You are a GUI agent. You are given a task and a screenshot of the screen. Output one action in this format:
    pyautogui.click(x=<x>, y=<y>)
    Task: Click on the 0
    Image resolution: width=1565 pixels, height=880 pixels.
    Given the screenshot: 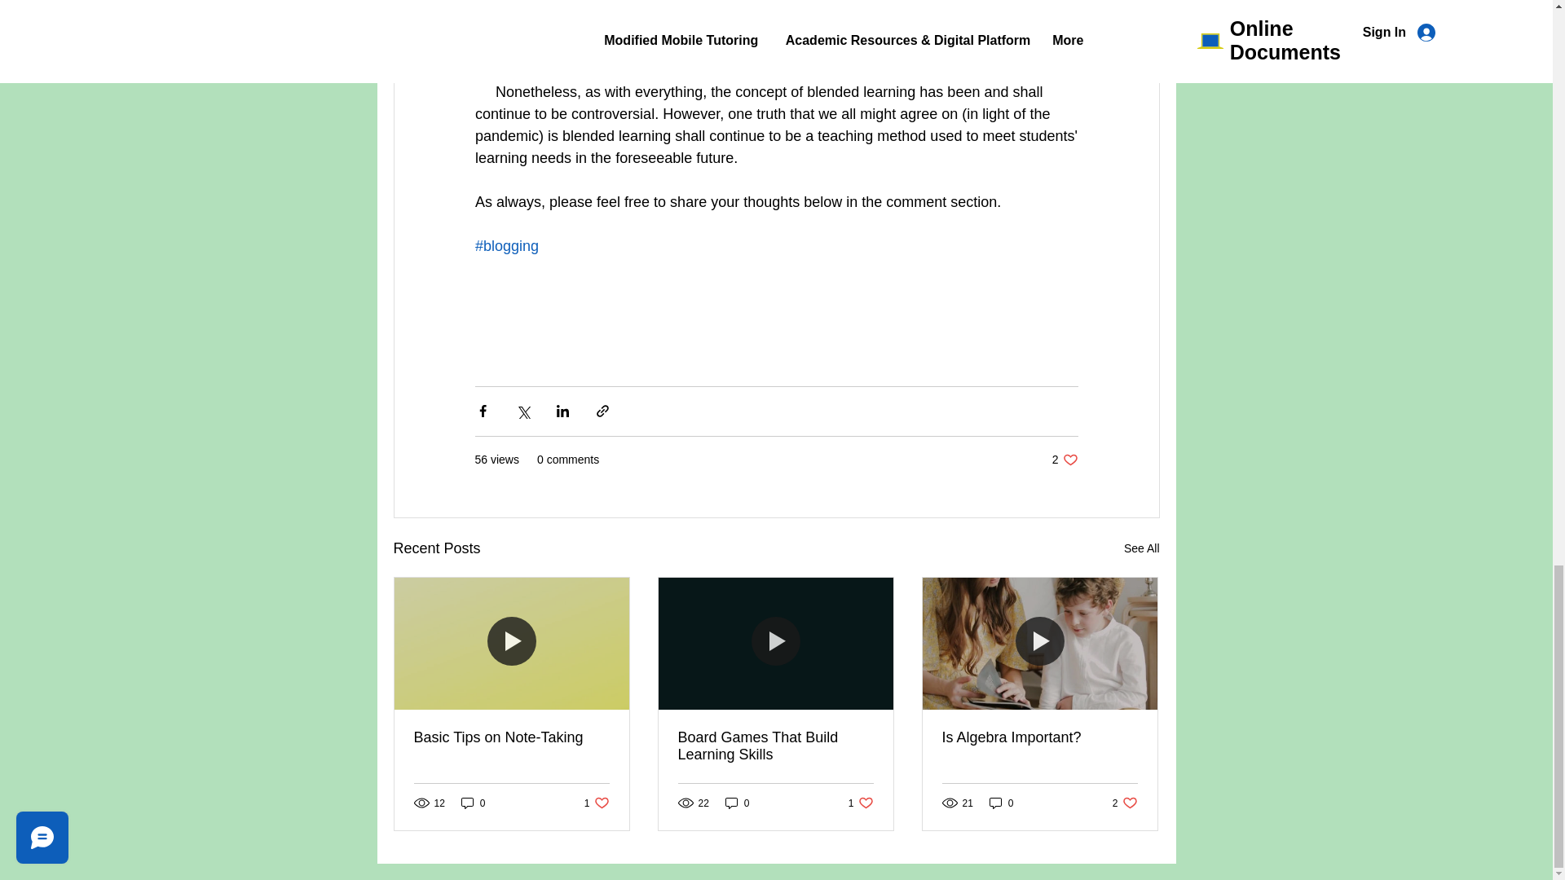 What is the action you would take?
    pyautogui.click(x=1065, y=460)
    